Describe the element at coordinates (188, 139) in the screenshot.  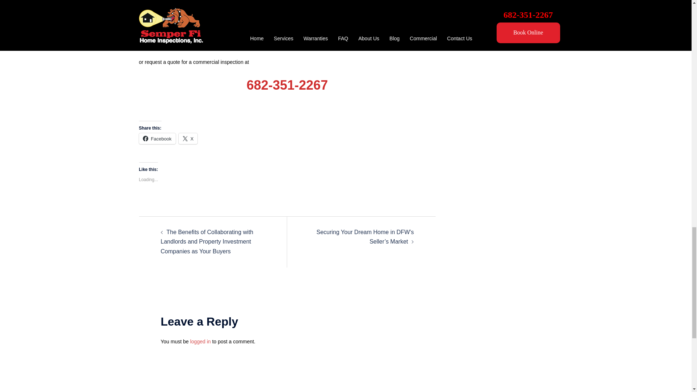
I see `Click to share on X` at that location.